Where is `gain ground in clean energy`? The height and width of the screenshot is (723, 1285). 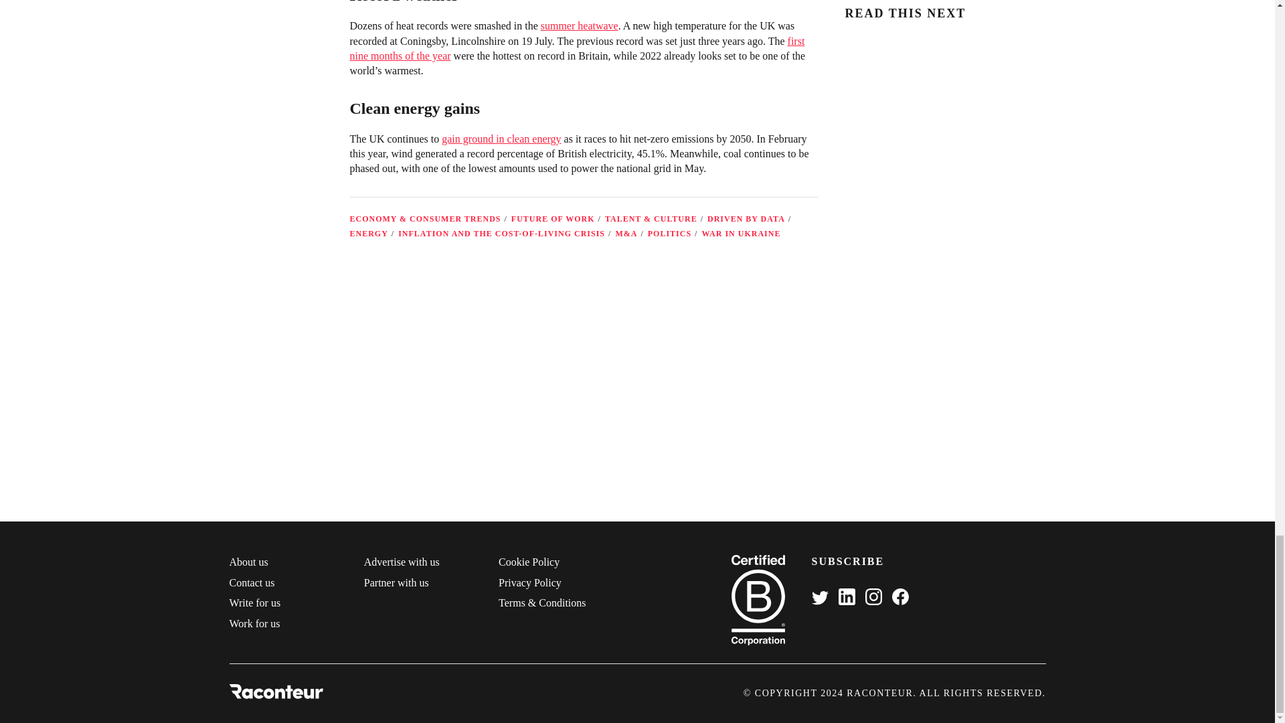 gain ground in clean energy is located at coordinates (501, 139).